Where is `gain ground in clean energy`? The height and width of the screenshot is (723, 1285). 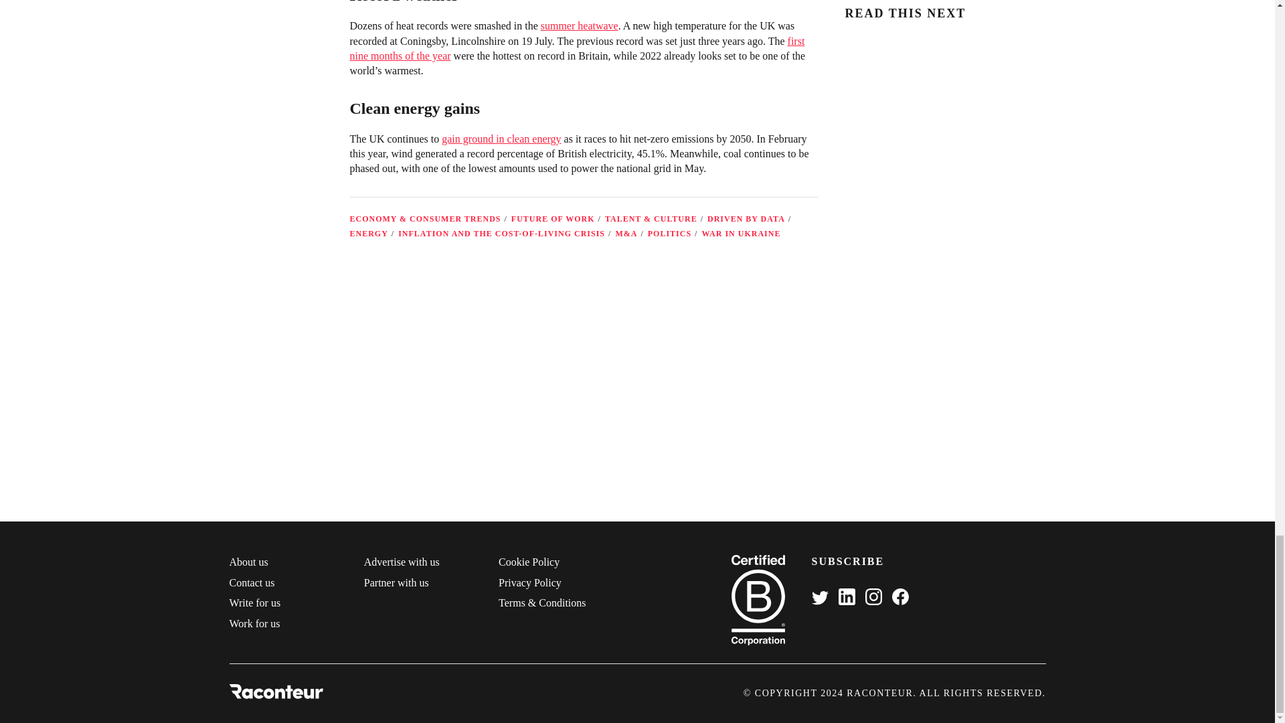 gain ground in clean energy is located at coordinates (501, 139).